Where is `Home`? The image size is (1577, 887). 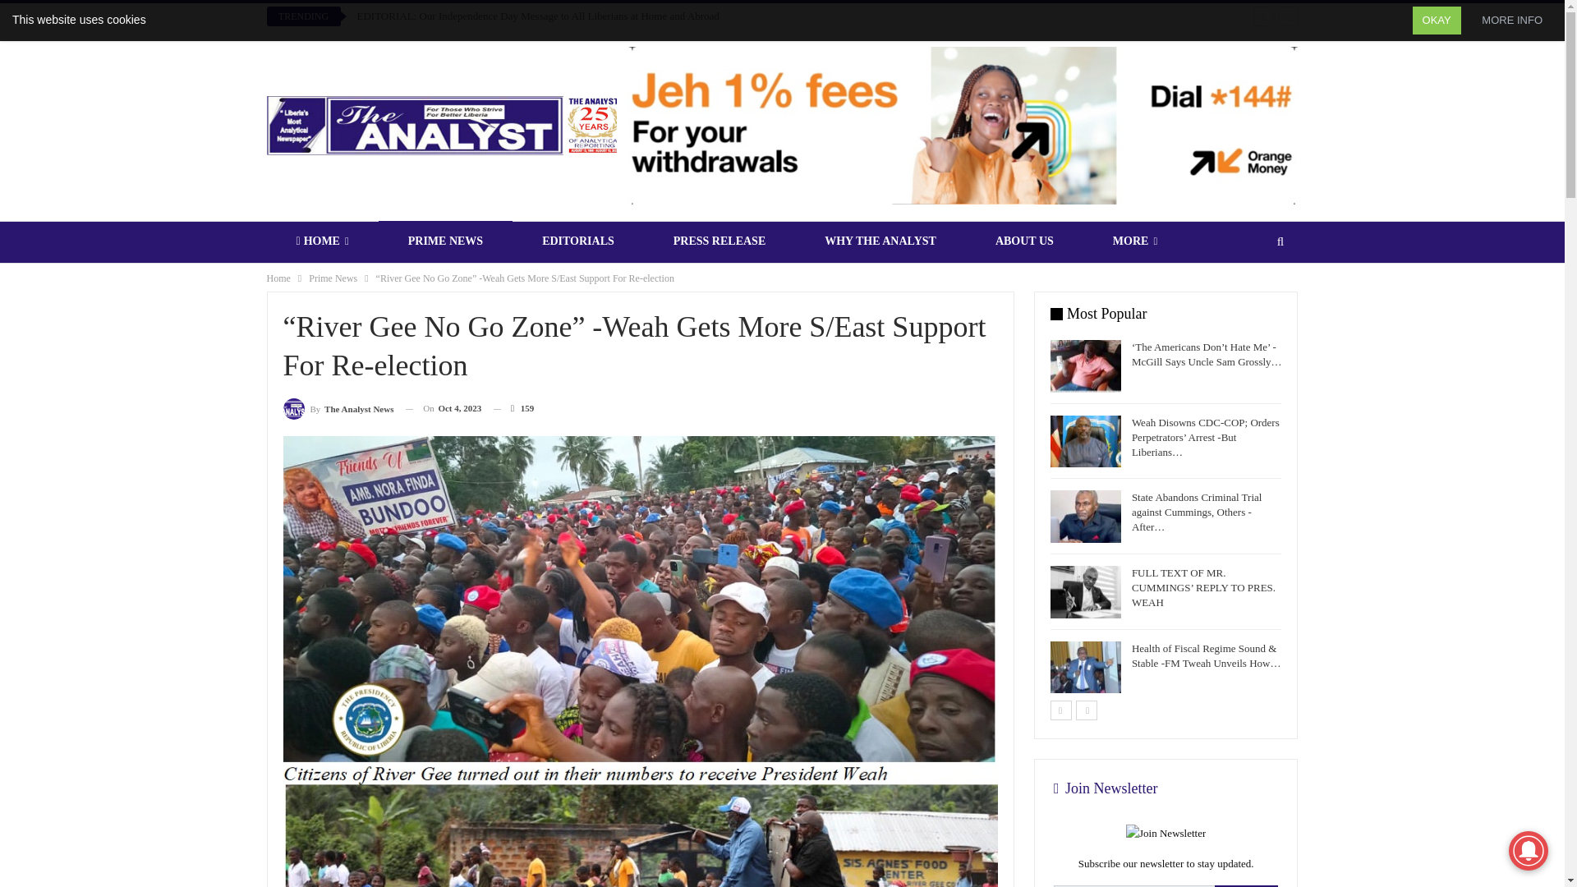 Home is located at coordinates (278, 278).